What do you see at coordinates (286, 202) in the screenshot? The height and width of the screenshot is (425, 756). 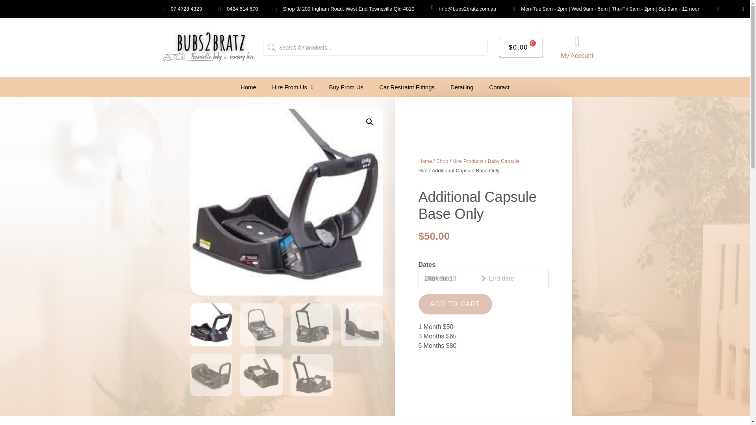 I see `Capsule-Bases.jpg` at bounding box center [286, 202].